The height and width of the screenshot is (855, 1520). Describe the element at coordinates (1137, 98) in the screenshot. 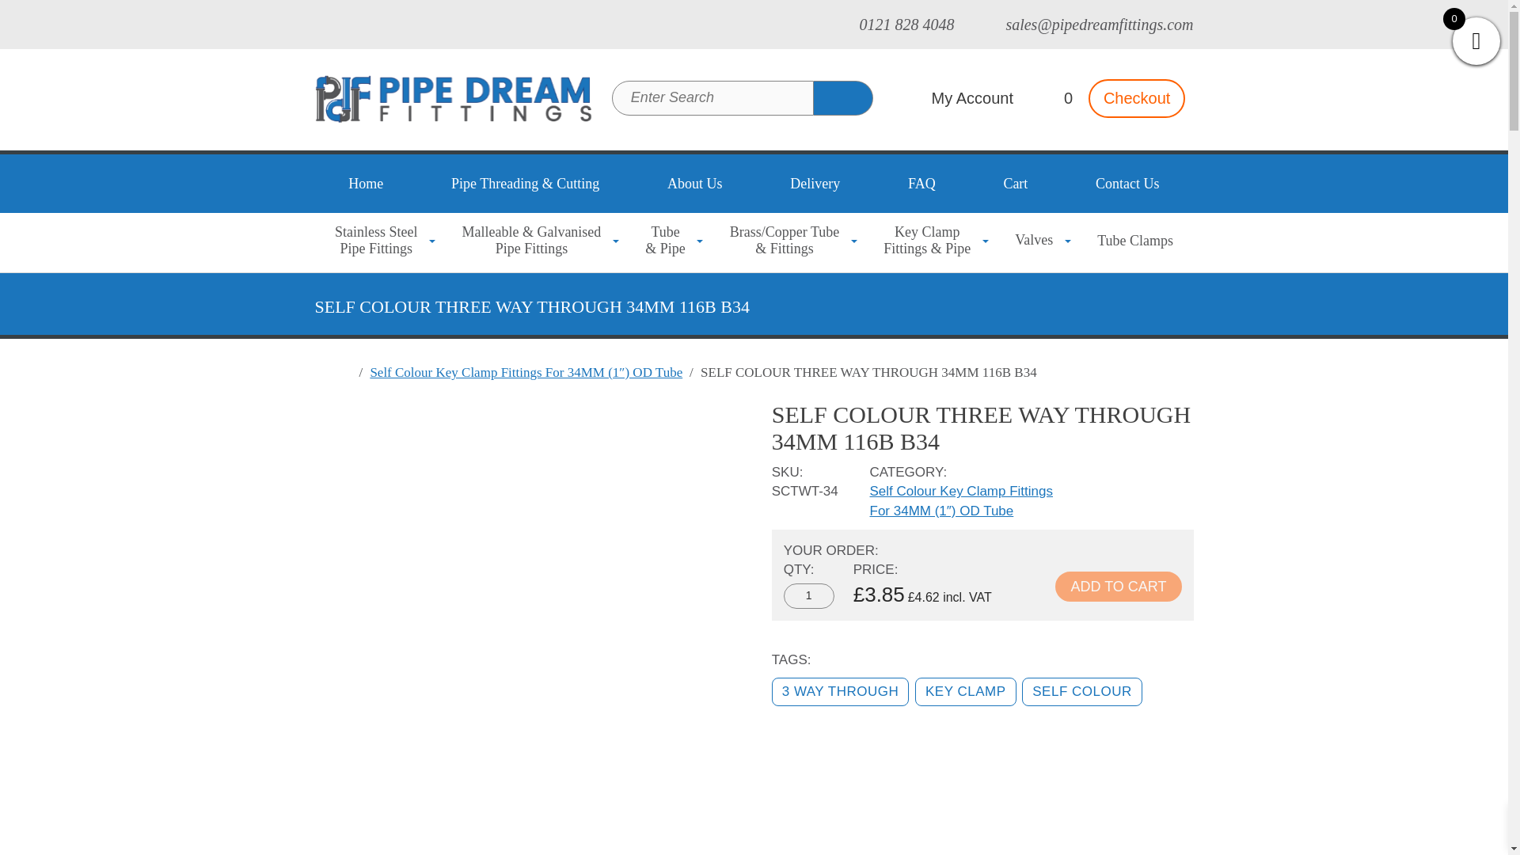

I see `Checkout` at that location.